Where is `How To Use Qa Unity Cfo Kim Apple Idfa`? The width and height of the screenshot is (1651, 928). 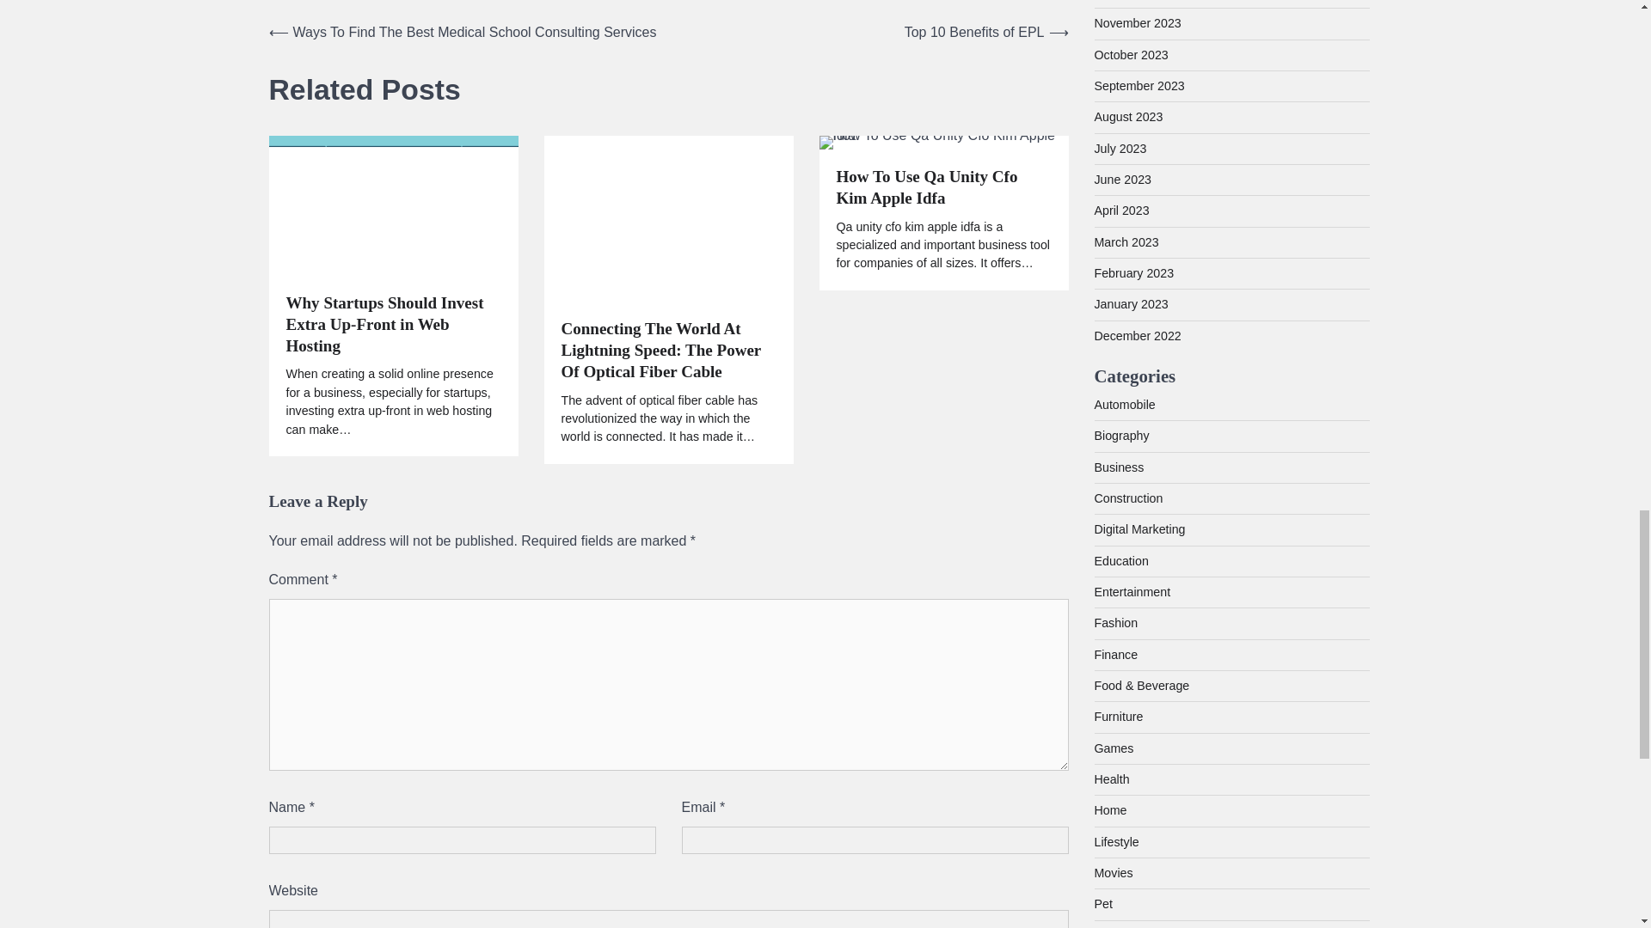
How To Use Qa Unity Cfo Kim Apple Idfa is located at coordinates (942, 188).